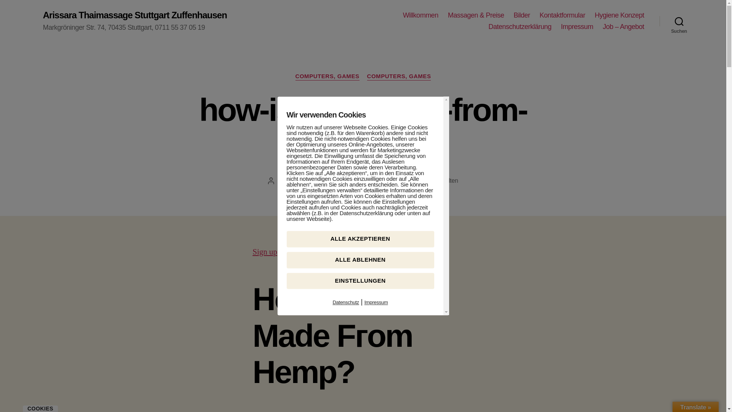 This screenshot has height=412, width=732. I want to click on COMPUTERS, GAMES, so click(327, 76).